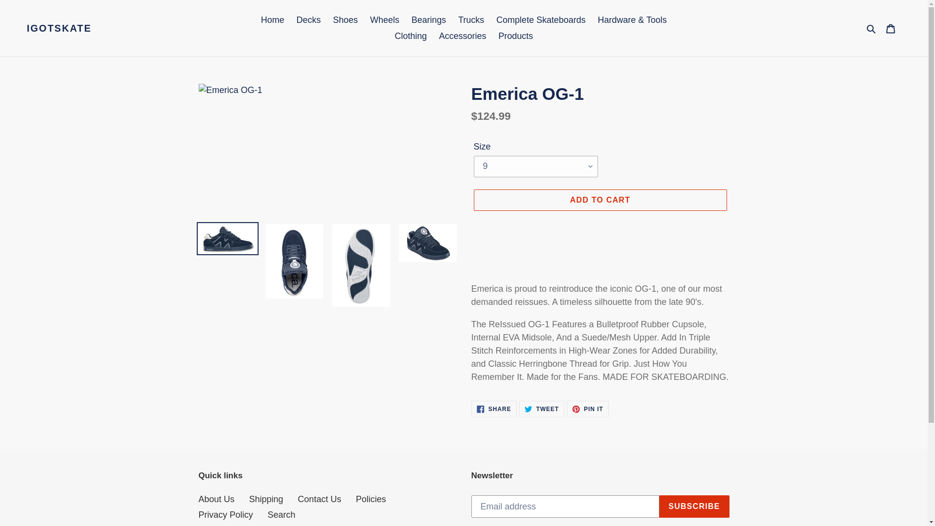 Image resolution: width=935 pixels, height=526 pixels. I want to click on Complete Skateboards, so click(541, 20).